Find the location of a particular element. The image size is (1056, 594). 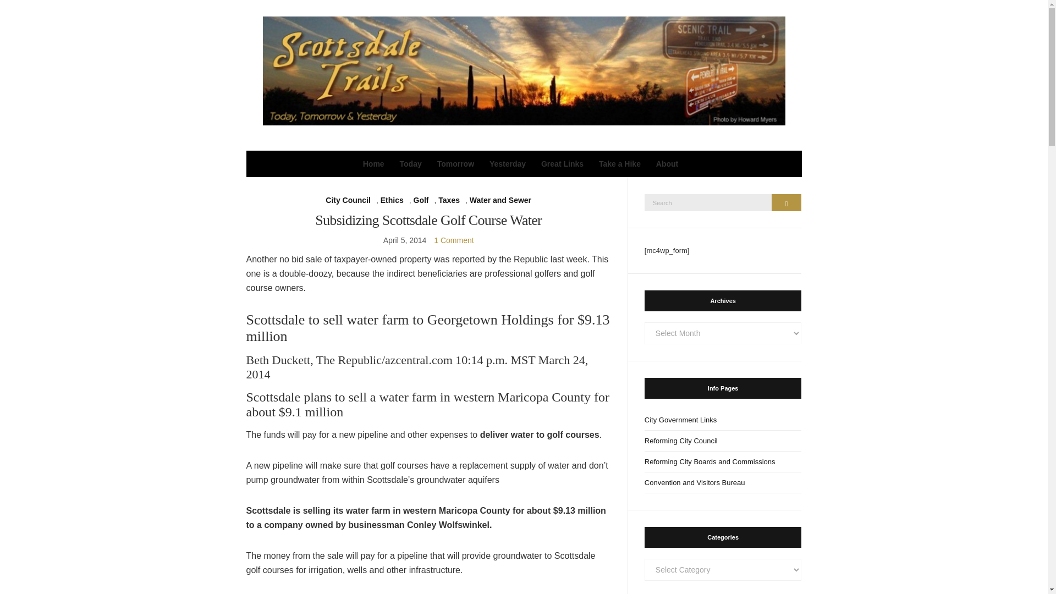

Great Links is located at coordinates (562, 164).